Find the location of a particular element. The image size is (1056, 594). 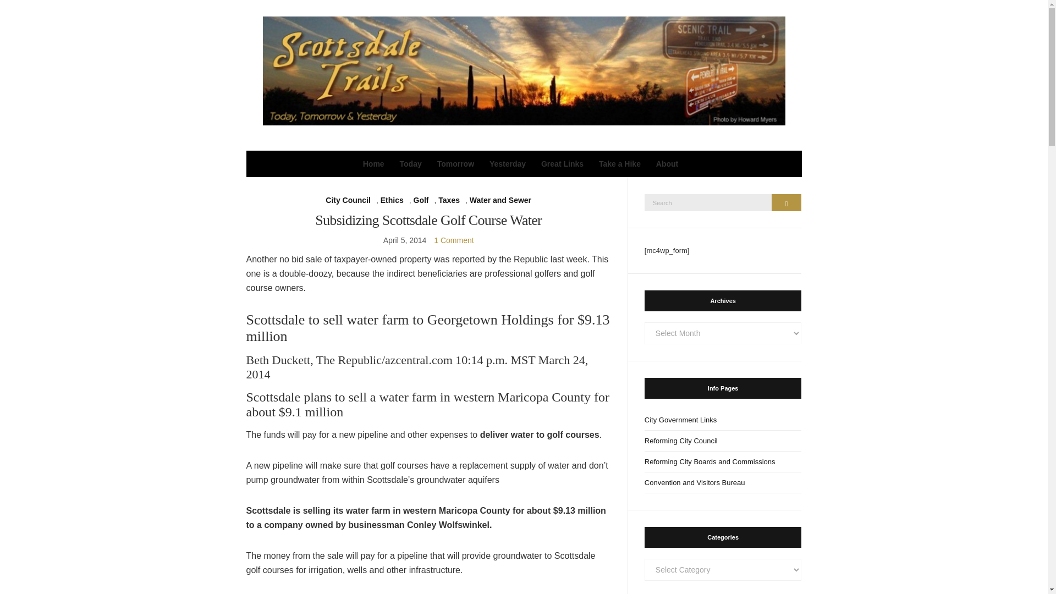

Great Links is located at coordinates (562, 164).